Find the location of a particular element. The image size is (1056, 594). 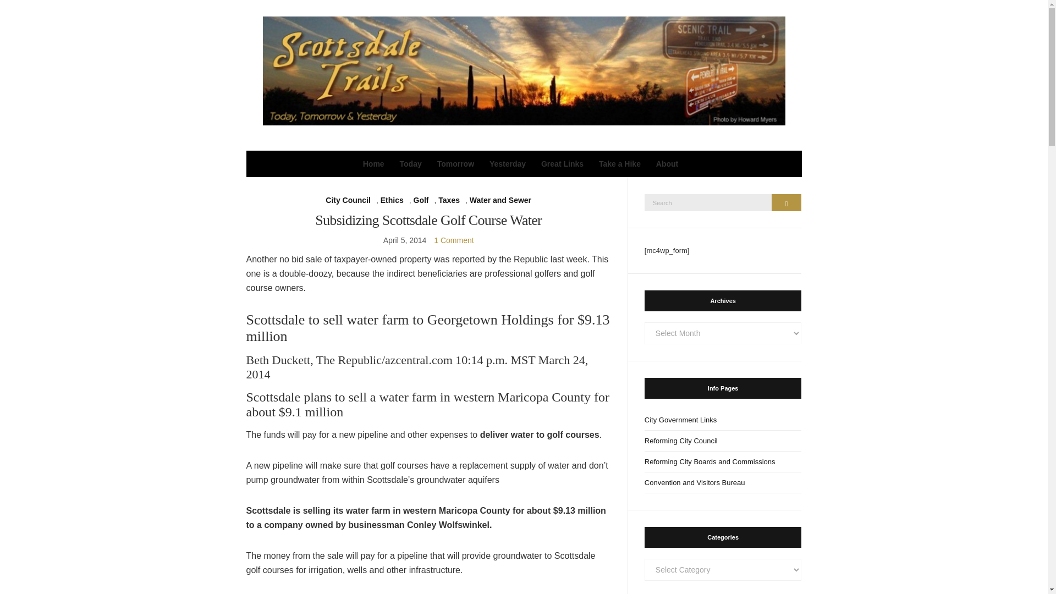

Great Links is located at coordinates (562, 164).